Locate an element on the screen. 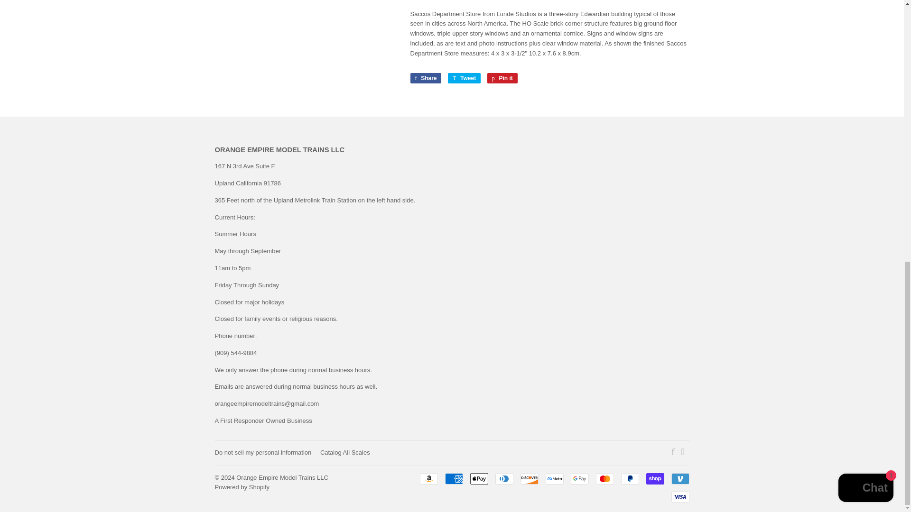 The width and height of the screenshot is (911, 512). American Express is located at coordinates (454, 478).